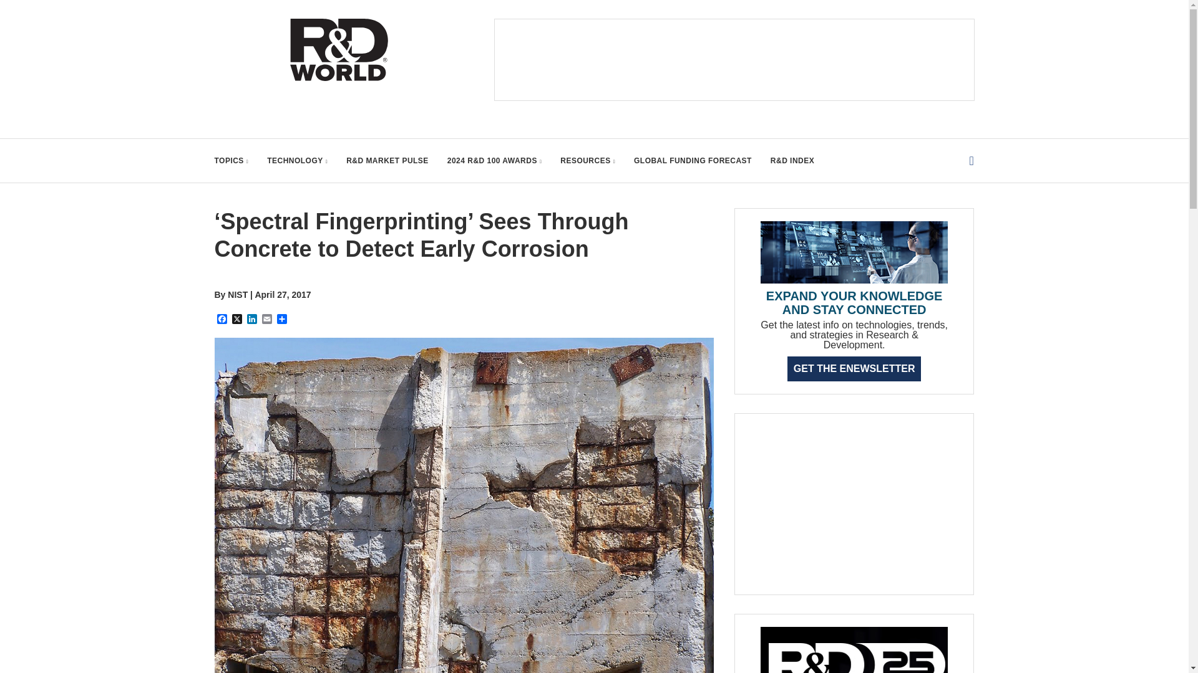 This screenshot has width=1198, height=673. I want to click on TOPICS, so click(231, 160).